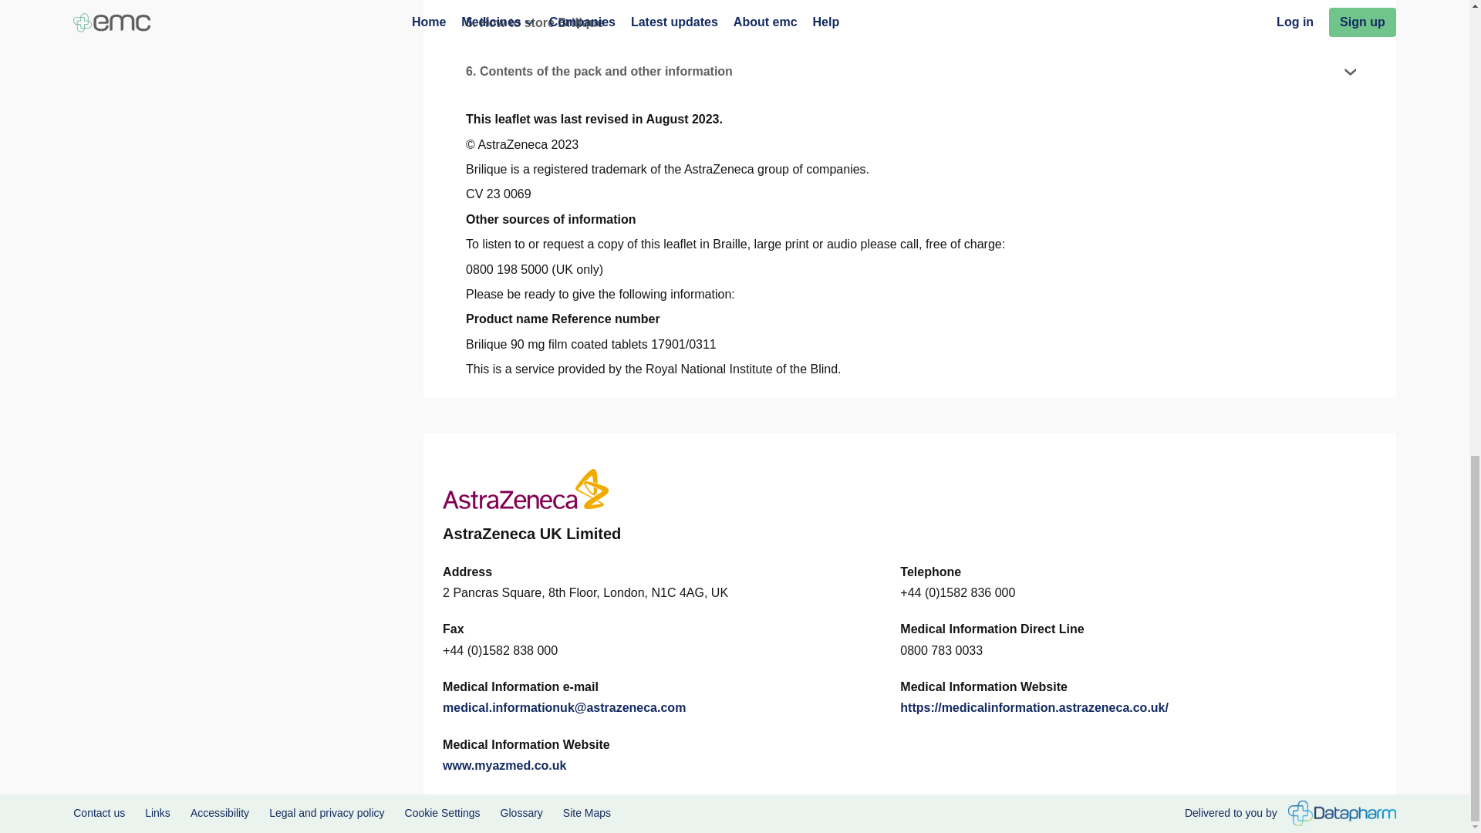 This screenshot has width=1481, height=833. What do you see at coordinates (99, 813) in the screenshot?
I see `Contact us` at bounding box center [99, 813].